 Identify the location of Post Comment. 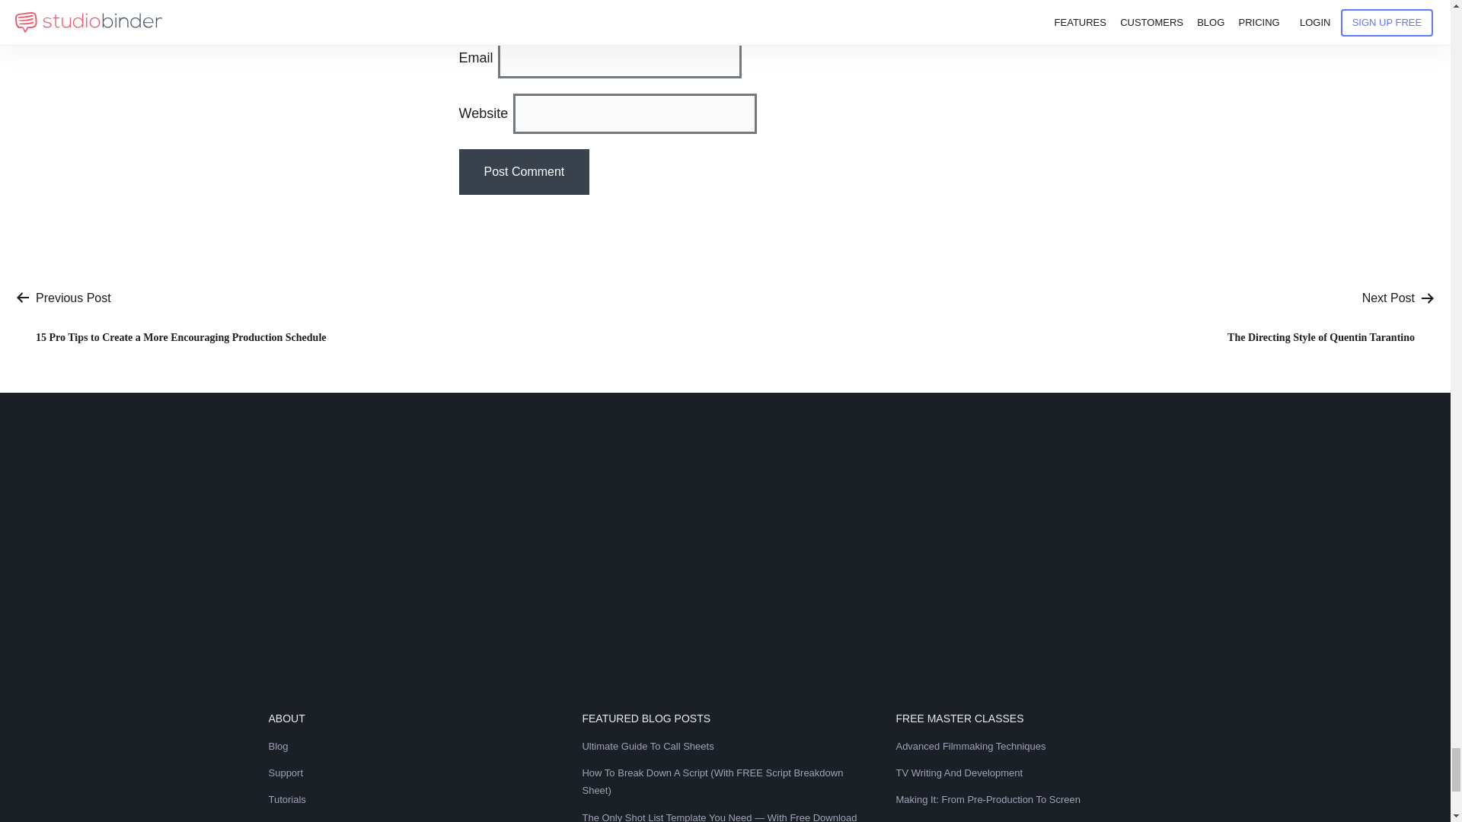
(524, 171).